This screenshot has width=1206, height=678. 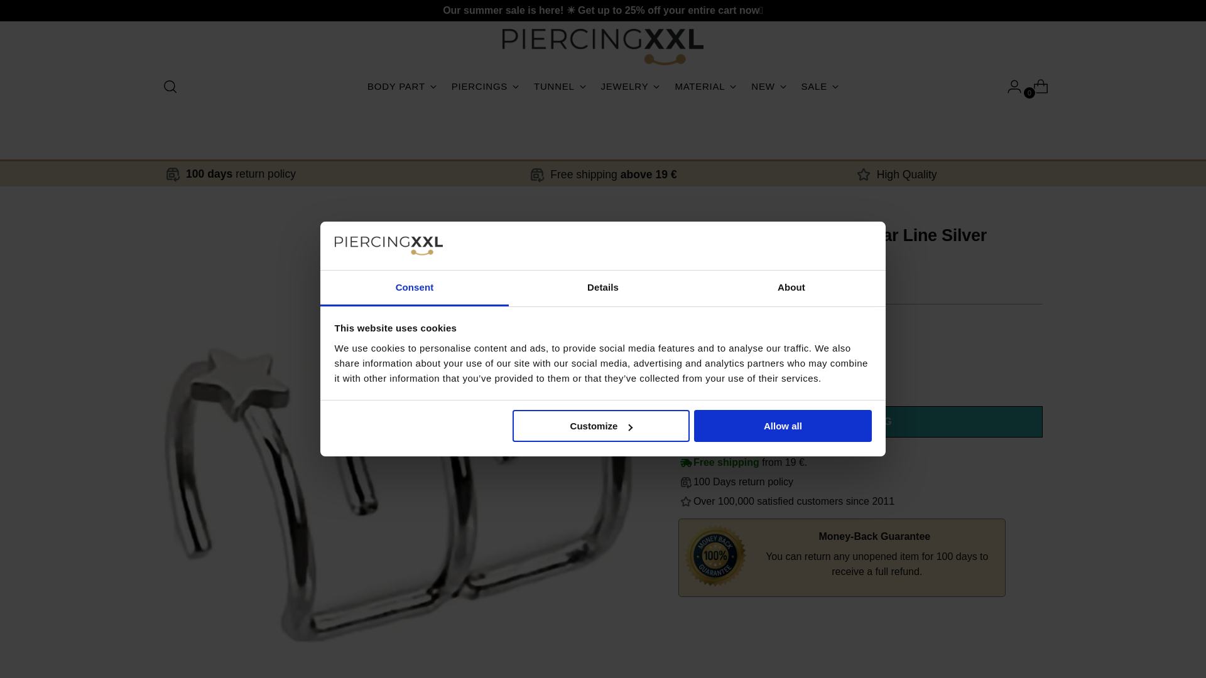 What do you see at coordinates (415, 288) in the screenshot?
I see `Consent` at bounding box center [415, 288].